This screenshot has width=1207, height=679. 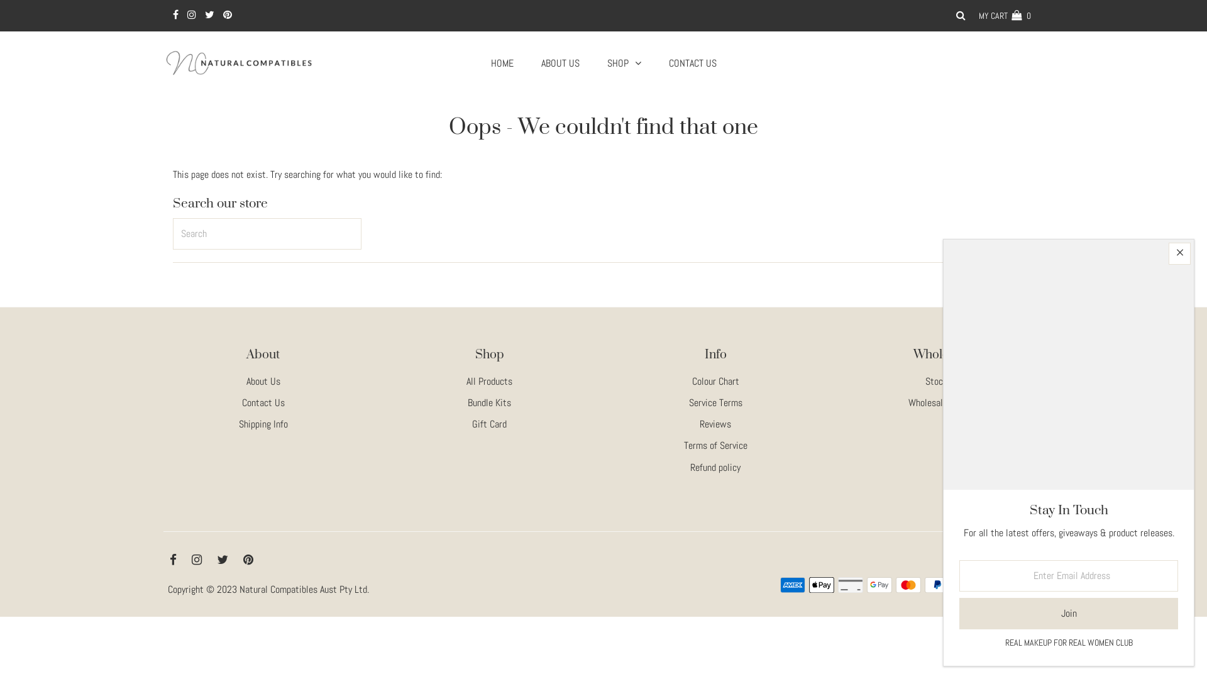 I want to click on Natural Compatibles Aust Pty Ltd, so click(x=303, y=590).